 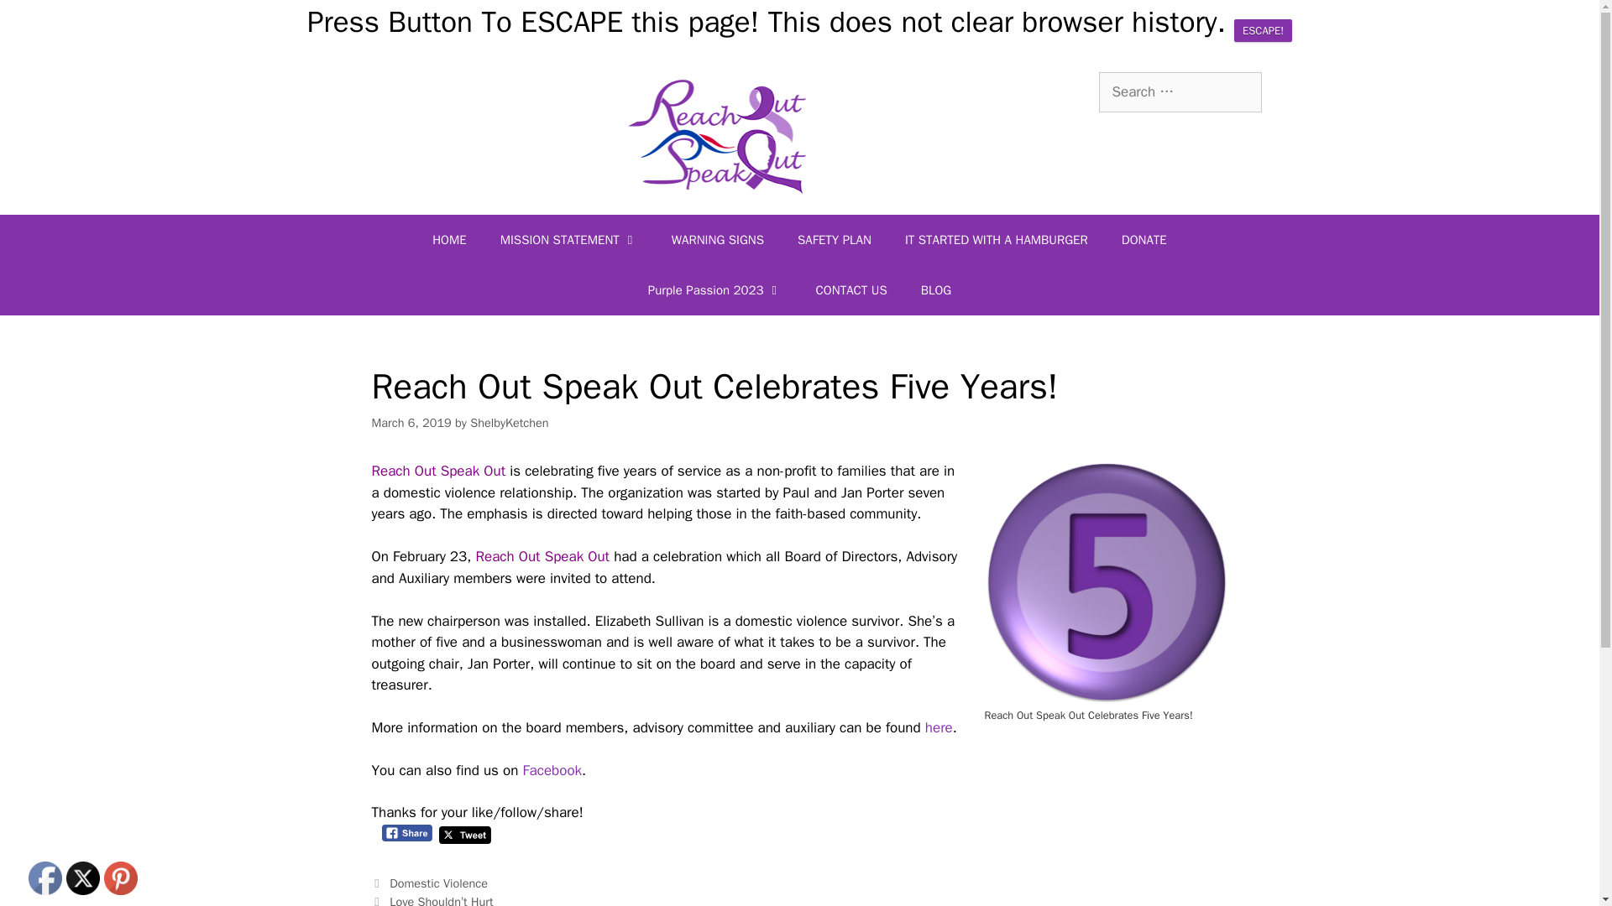 I want to click on View all posts by ShelbyKetchen, so click(x=509, y=423).